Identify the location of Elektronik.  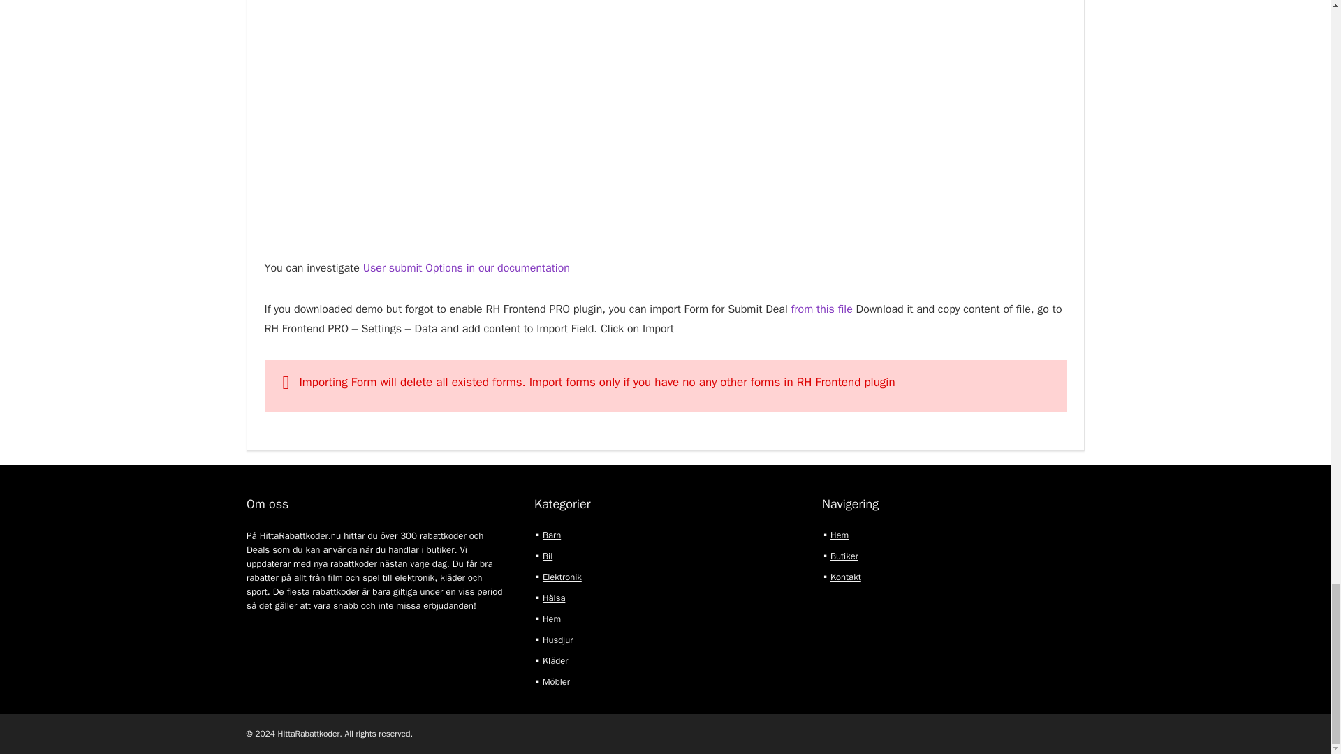
(562, 577).